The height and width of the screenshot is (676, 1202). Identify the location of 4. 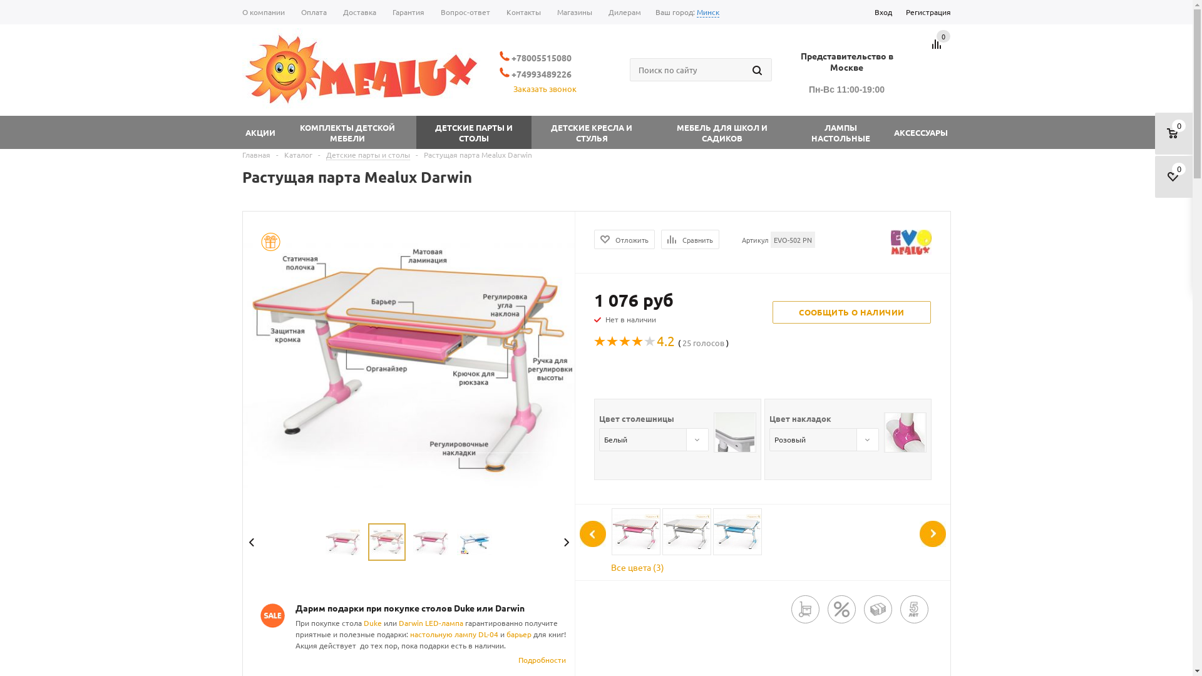
(424, 504).